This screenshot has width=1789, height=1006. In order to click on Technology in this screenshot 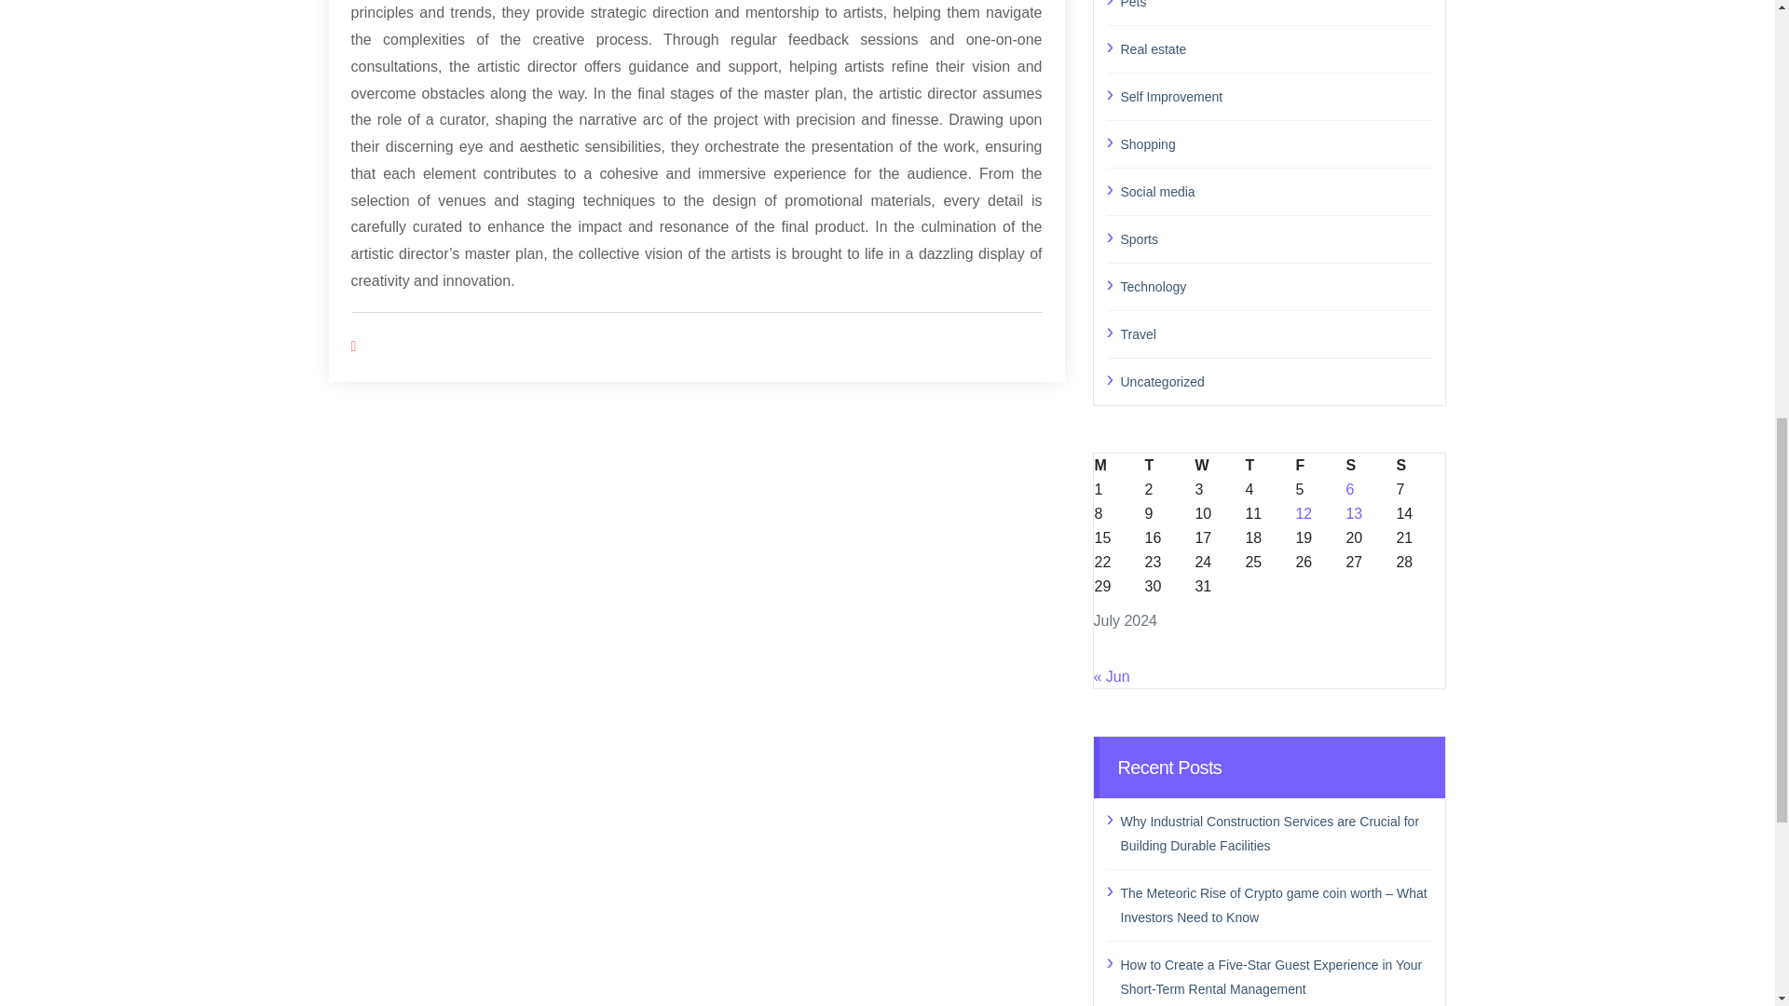, I will do `click(1276, 285)`.